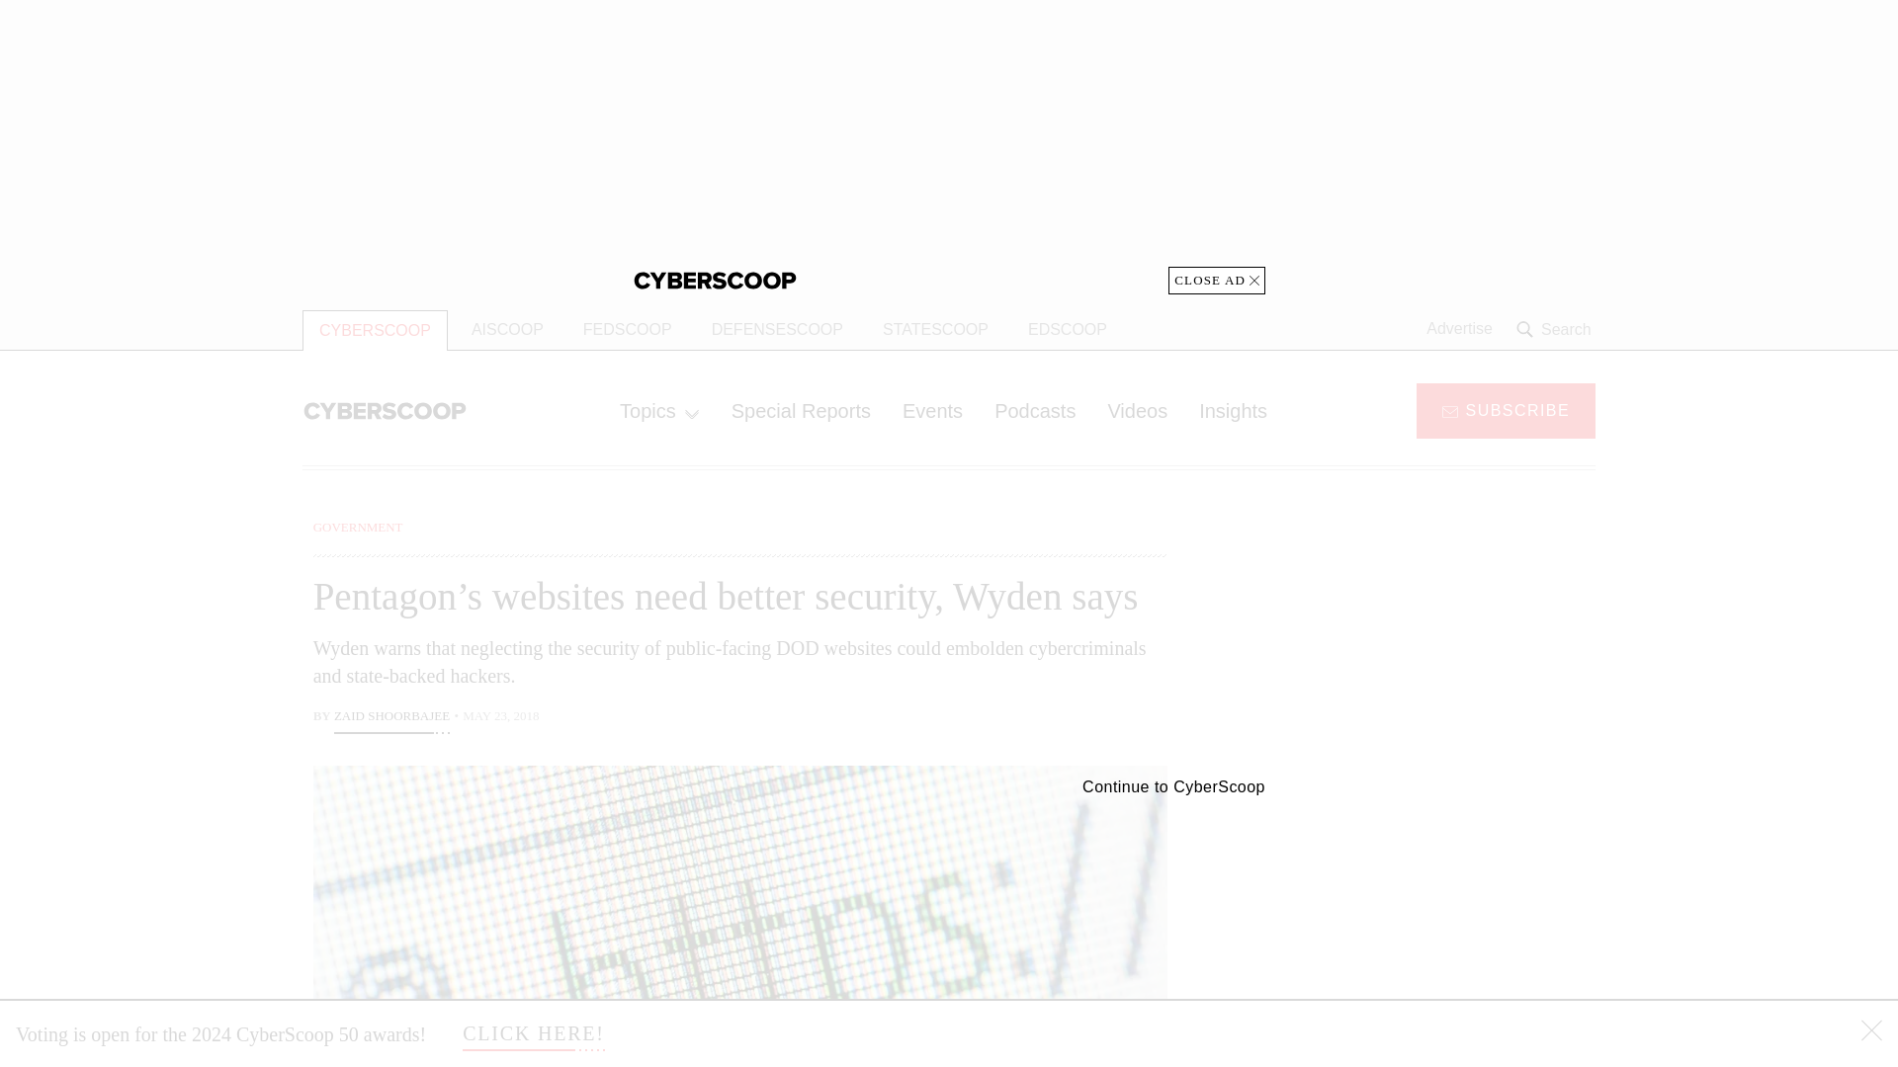  Describe the element at coordinates (1556, 329) in the screenshot. I see `Search` at that location.